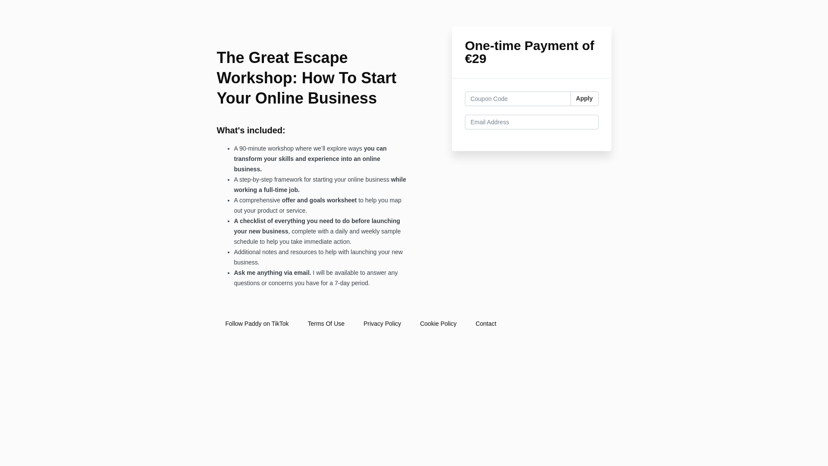 Image resolution: width=828 pixels, height=466 pixels. What do you see at coordinates (382, 324) in the screenshot?
I see `Privacy Policy` at bounding box center [382, 324].